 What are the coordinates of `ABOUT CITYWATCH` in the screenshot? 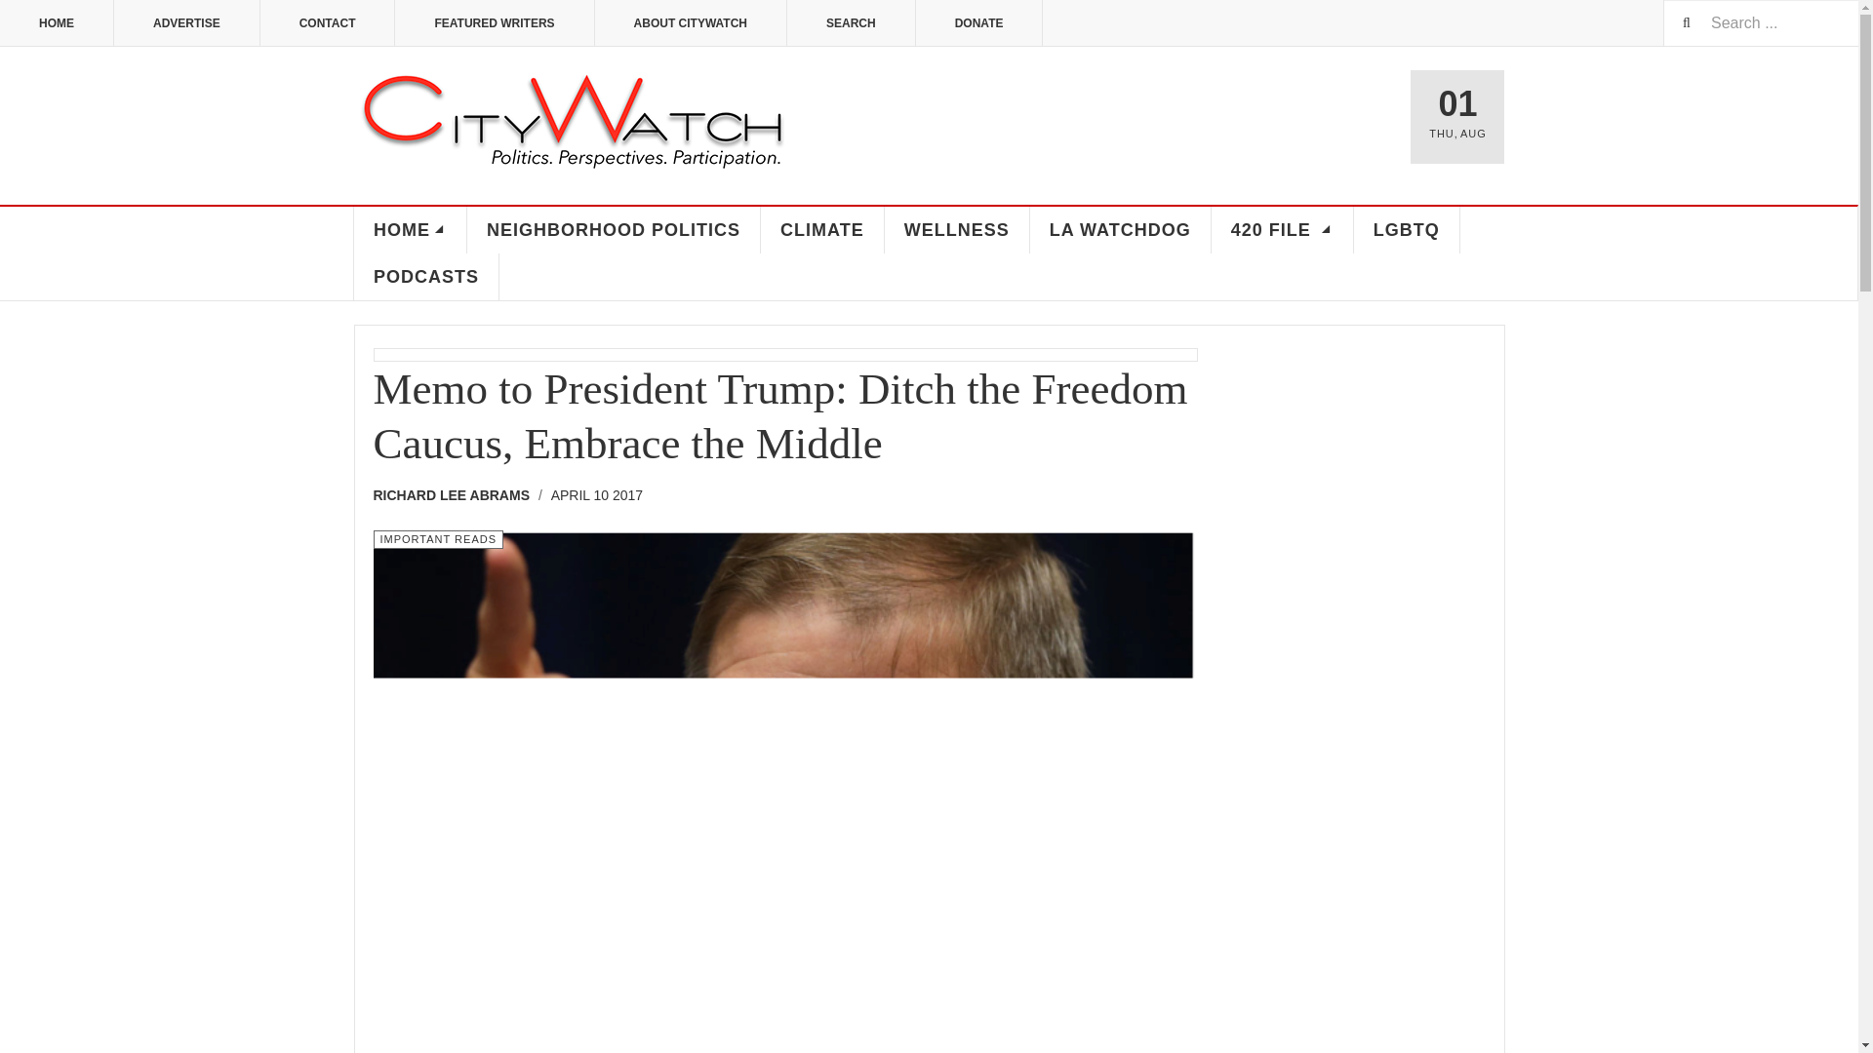 It's located at (691, 23).